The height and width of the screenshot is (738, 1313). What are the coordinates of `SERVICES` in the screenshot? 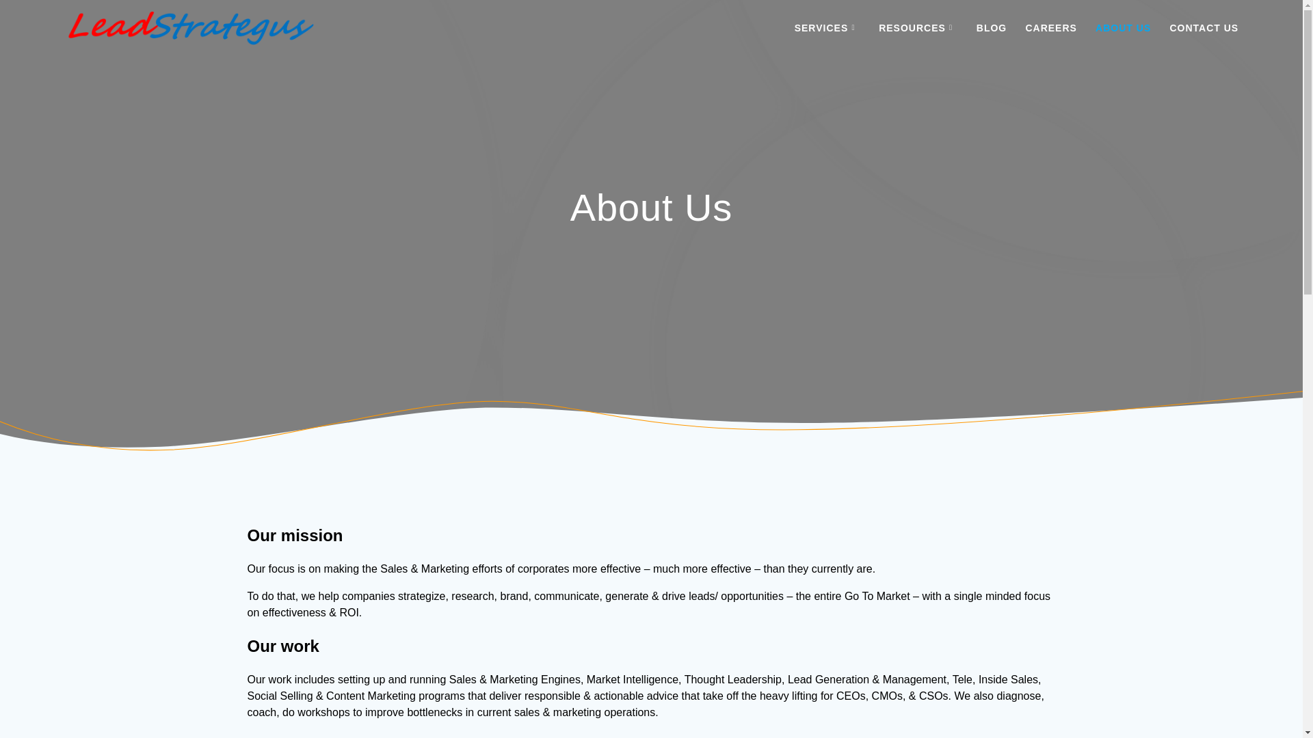 It's located at (827, 27).